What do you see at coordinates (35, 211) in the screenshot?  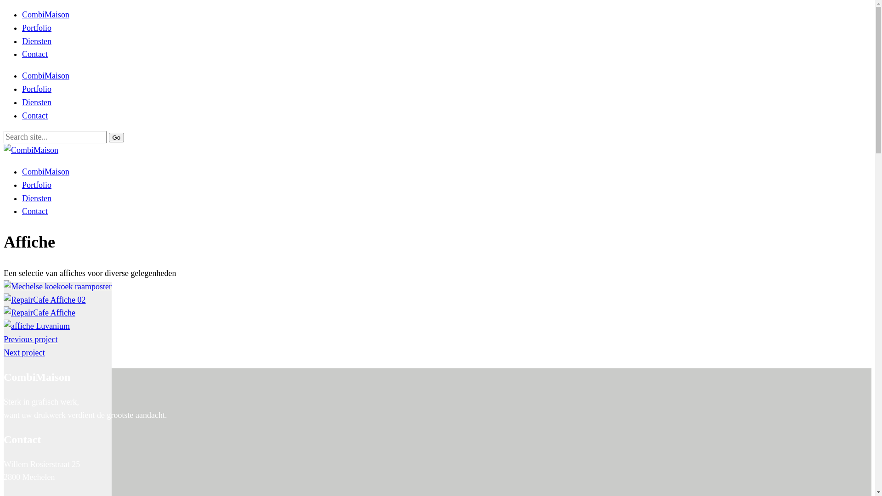 I see `Contact` at bounding box center [35, 211].